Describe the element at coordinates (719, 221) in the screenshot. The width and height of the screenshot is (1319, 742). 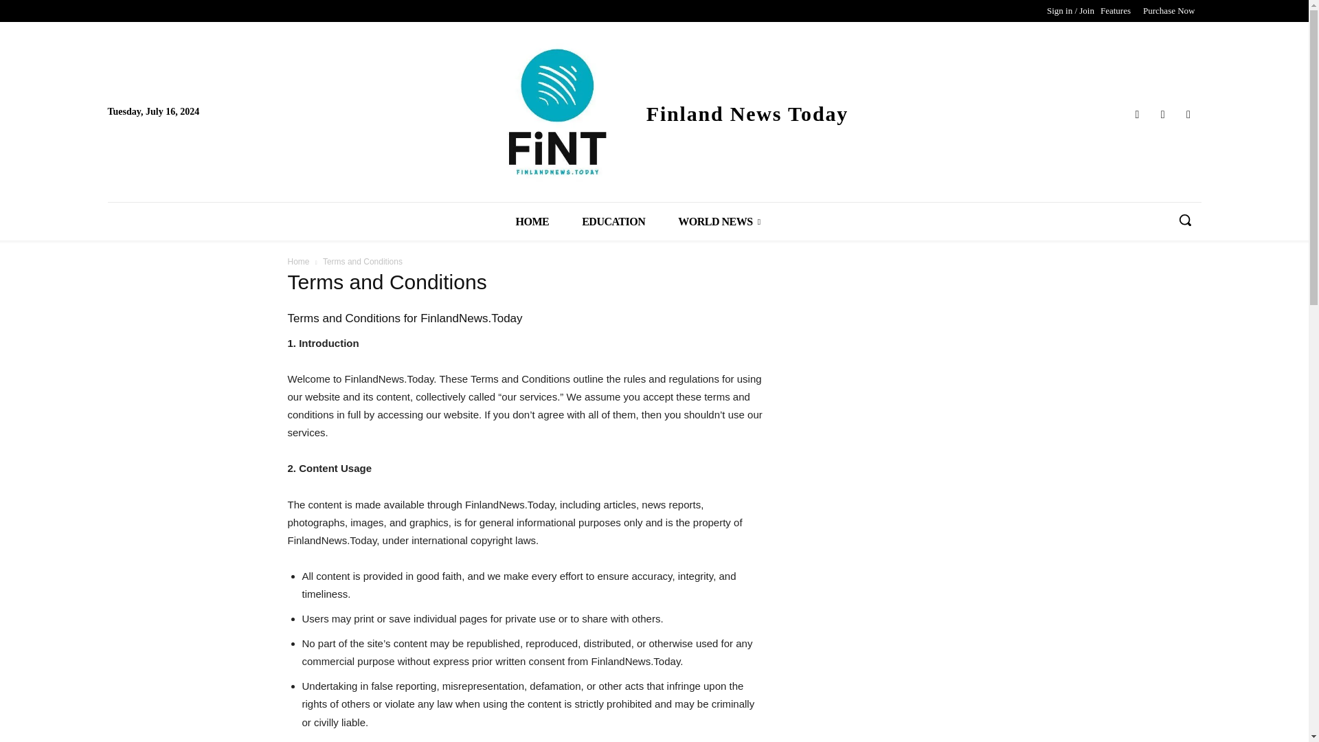
I see `WORLD NEWS` at that location.